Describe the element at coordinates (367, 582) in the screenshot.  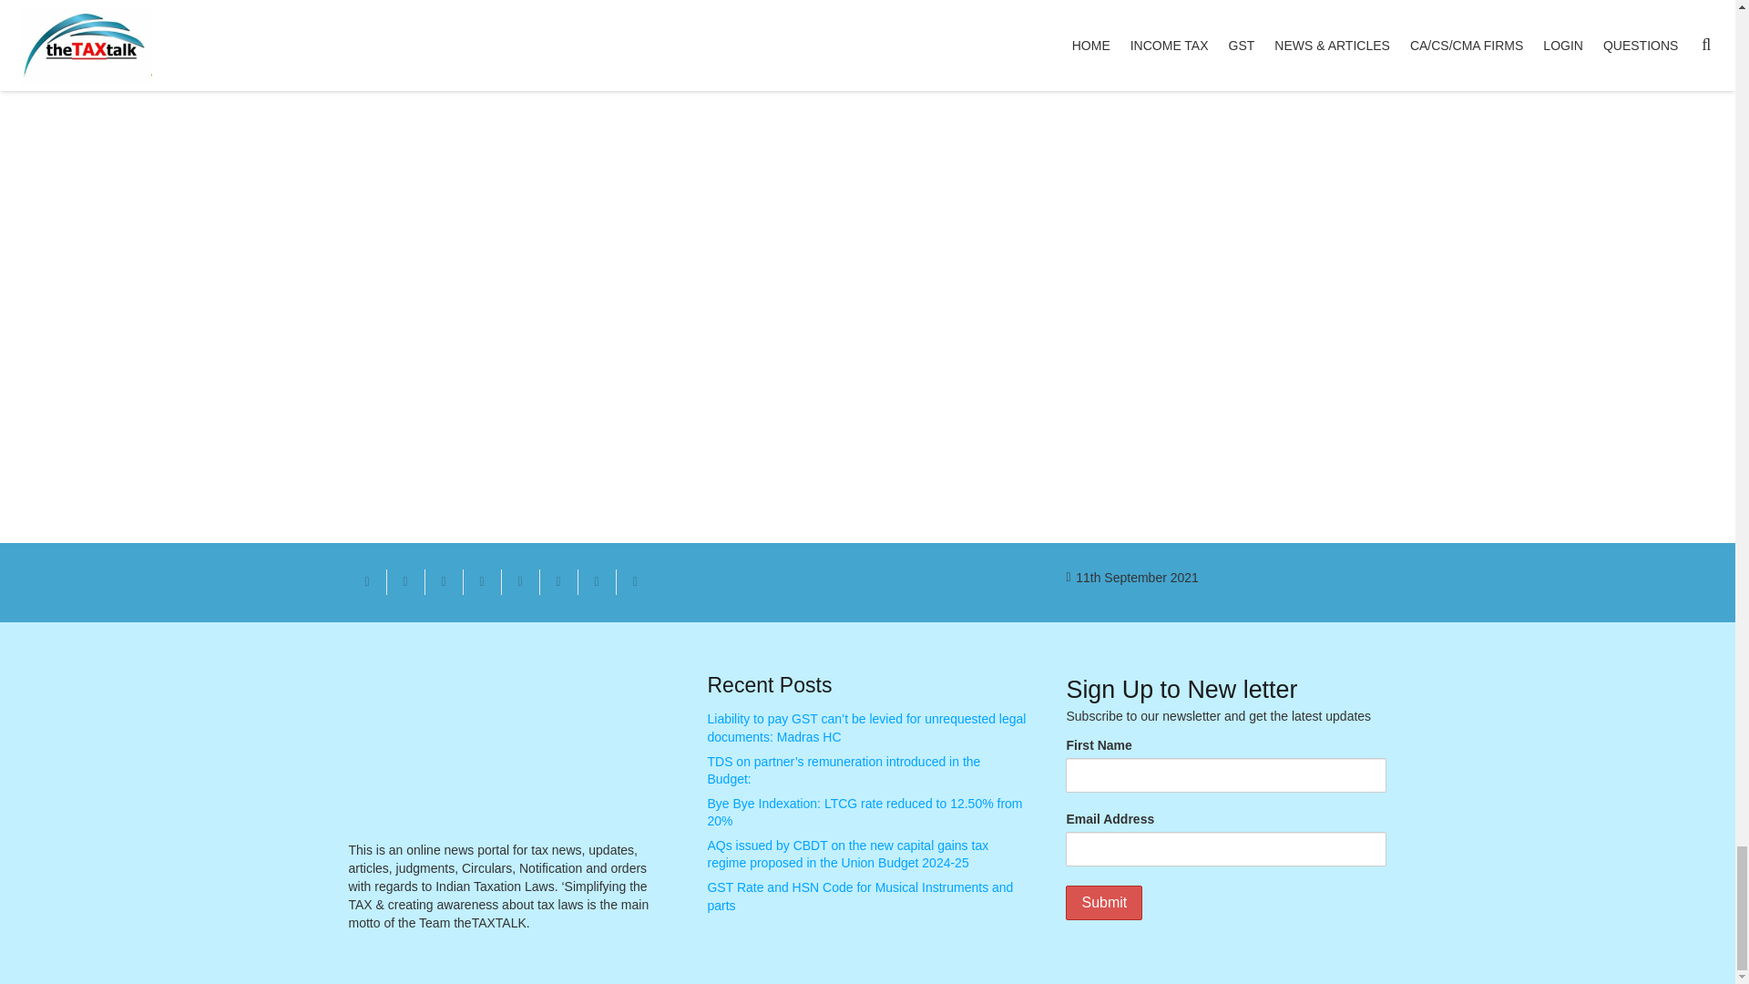
I see `Email this` at that location.